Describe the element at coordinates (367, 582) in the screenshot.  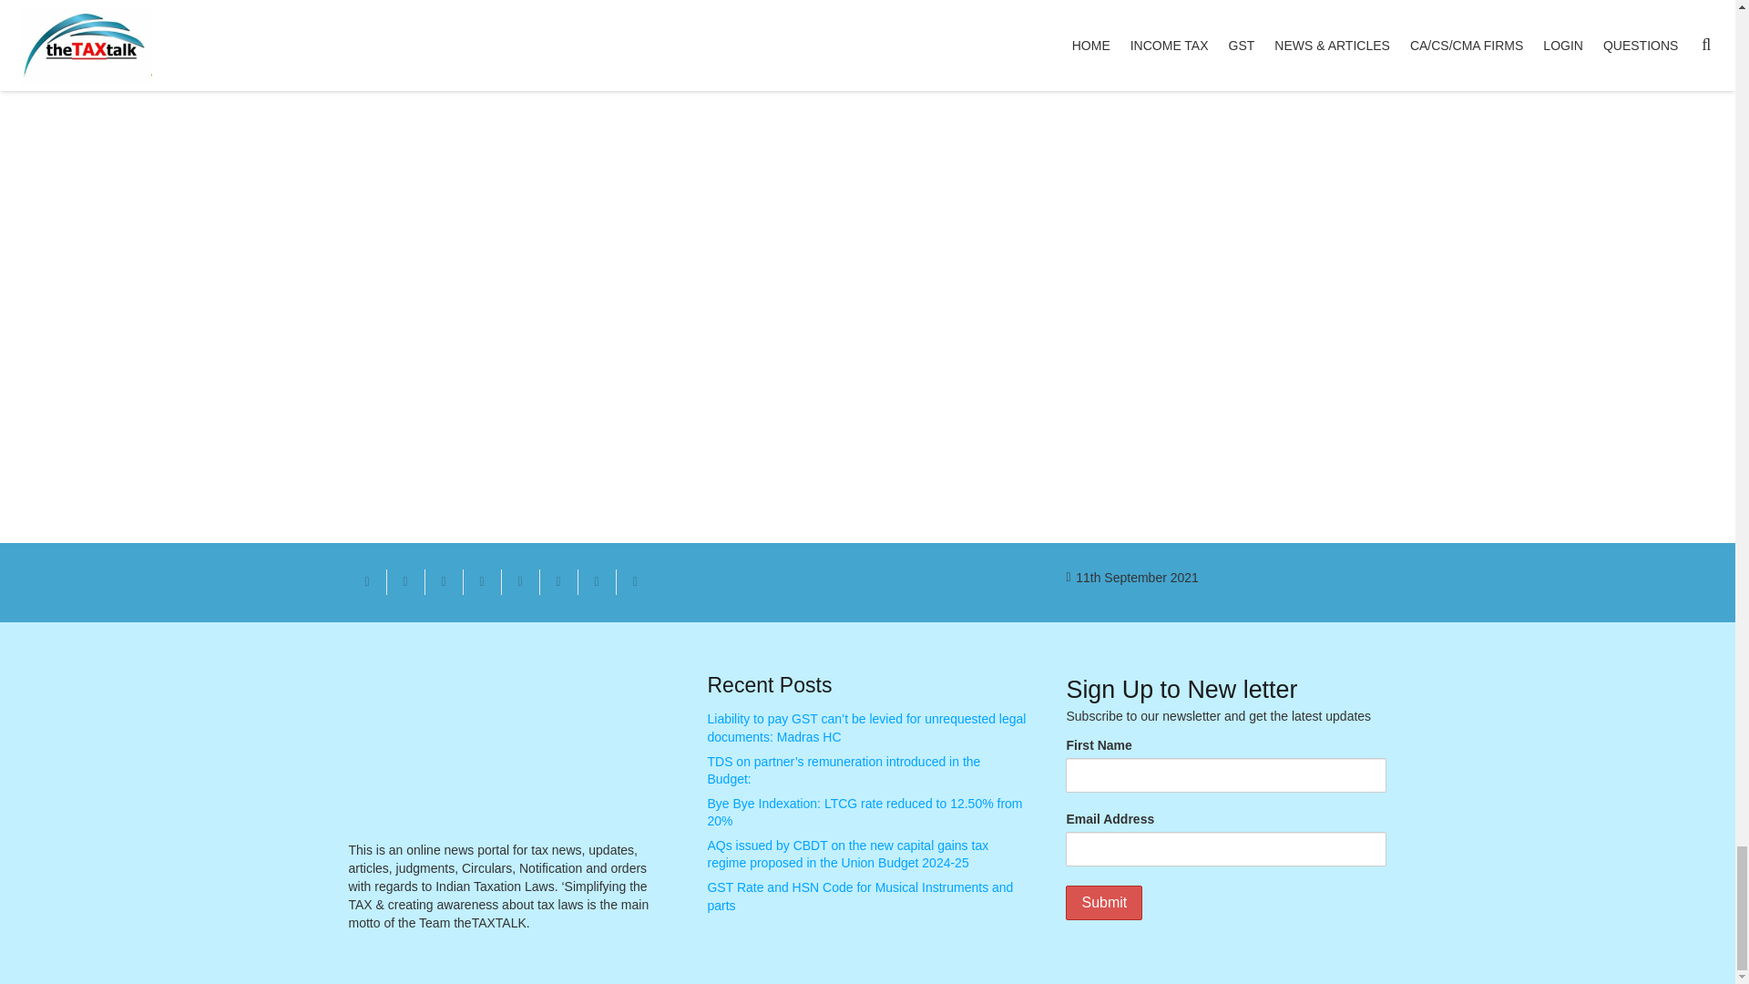
I see `Email this` at that location.